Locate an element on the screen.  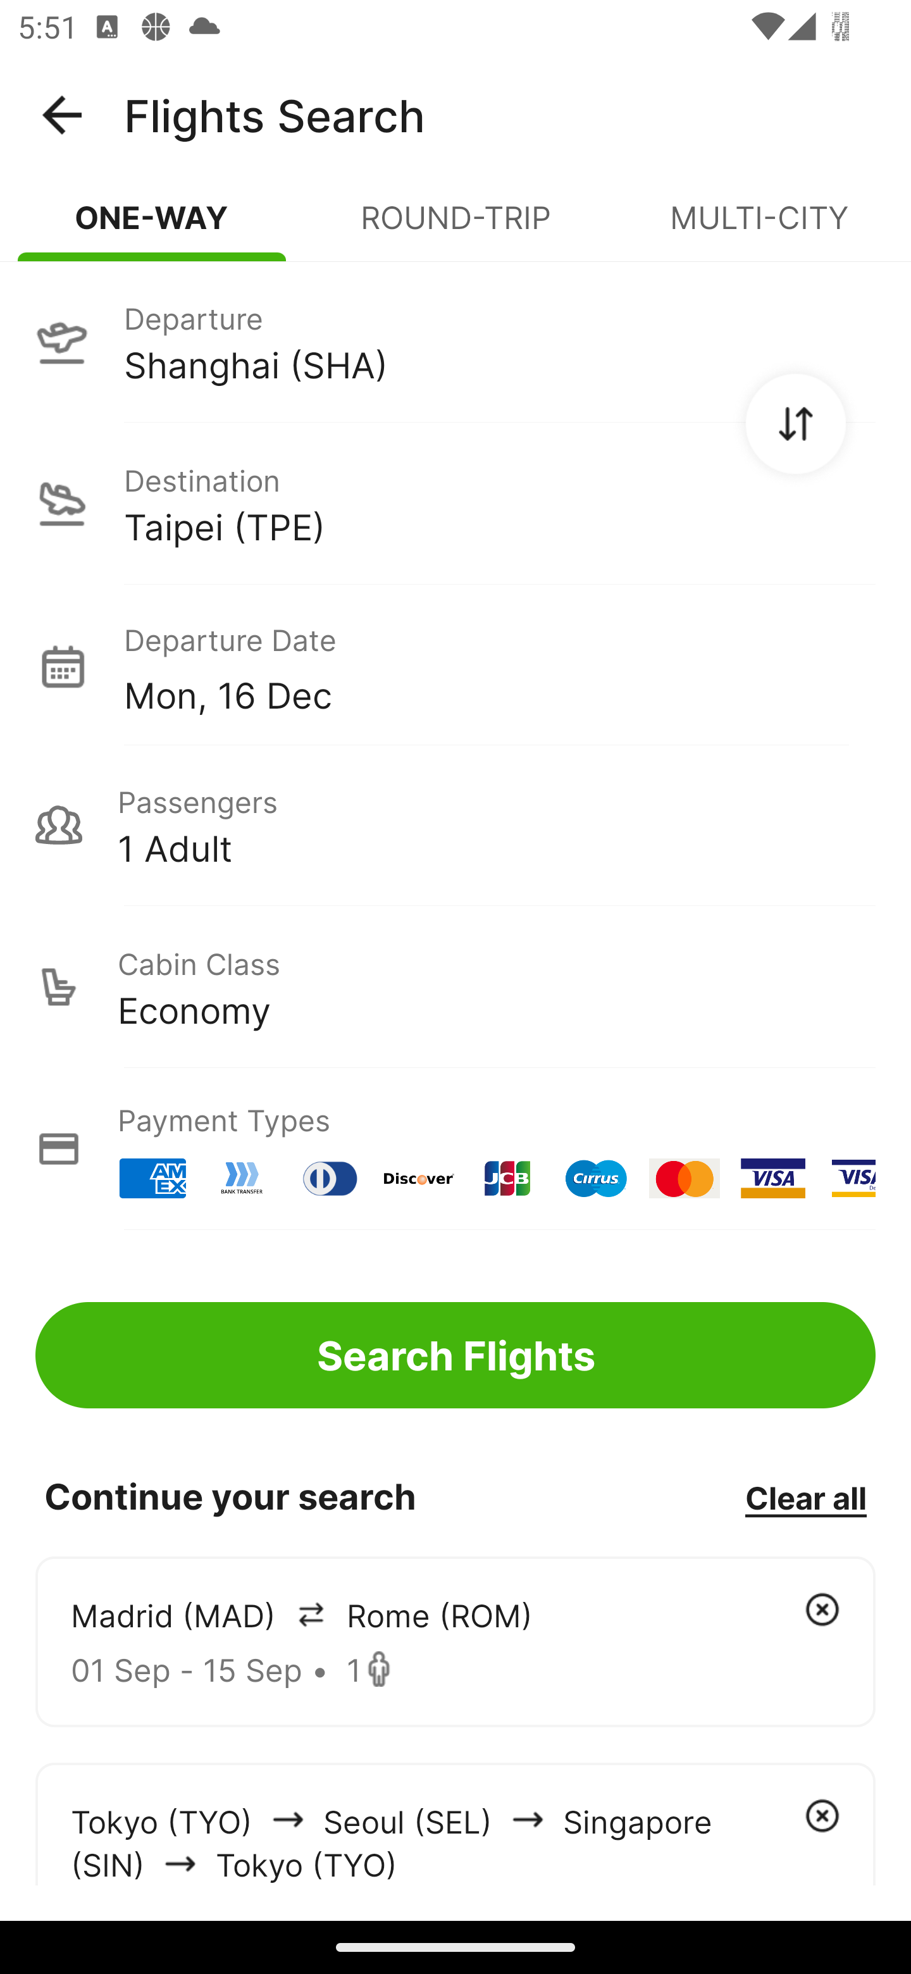
Search Flights is located at coordinates (455, 1355).